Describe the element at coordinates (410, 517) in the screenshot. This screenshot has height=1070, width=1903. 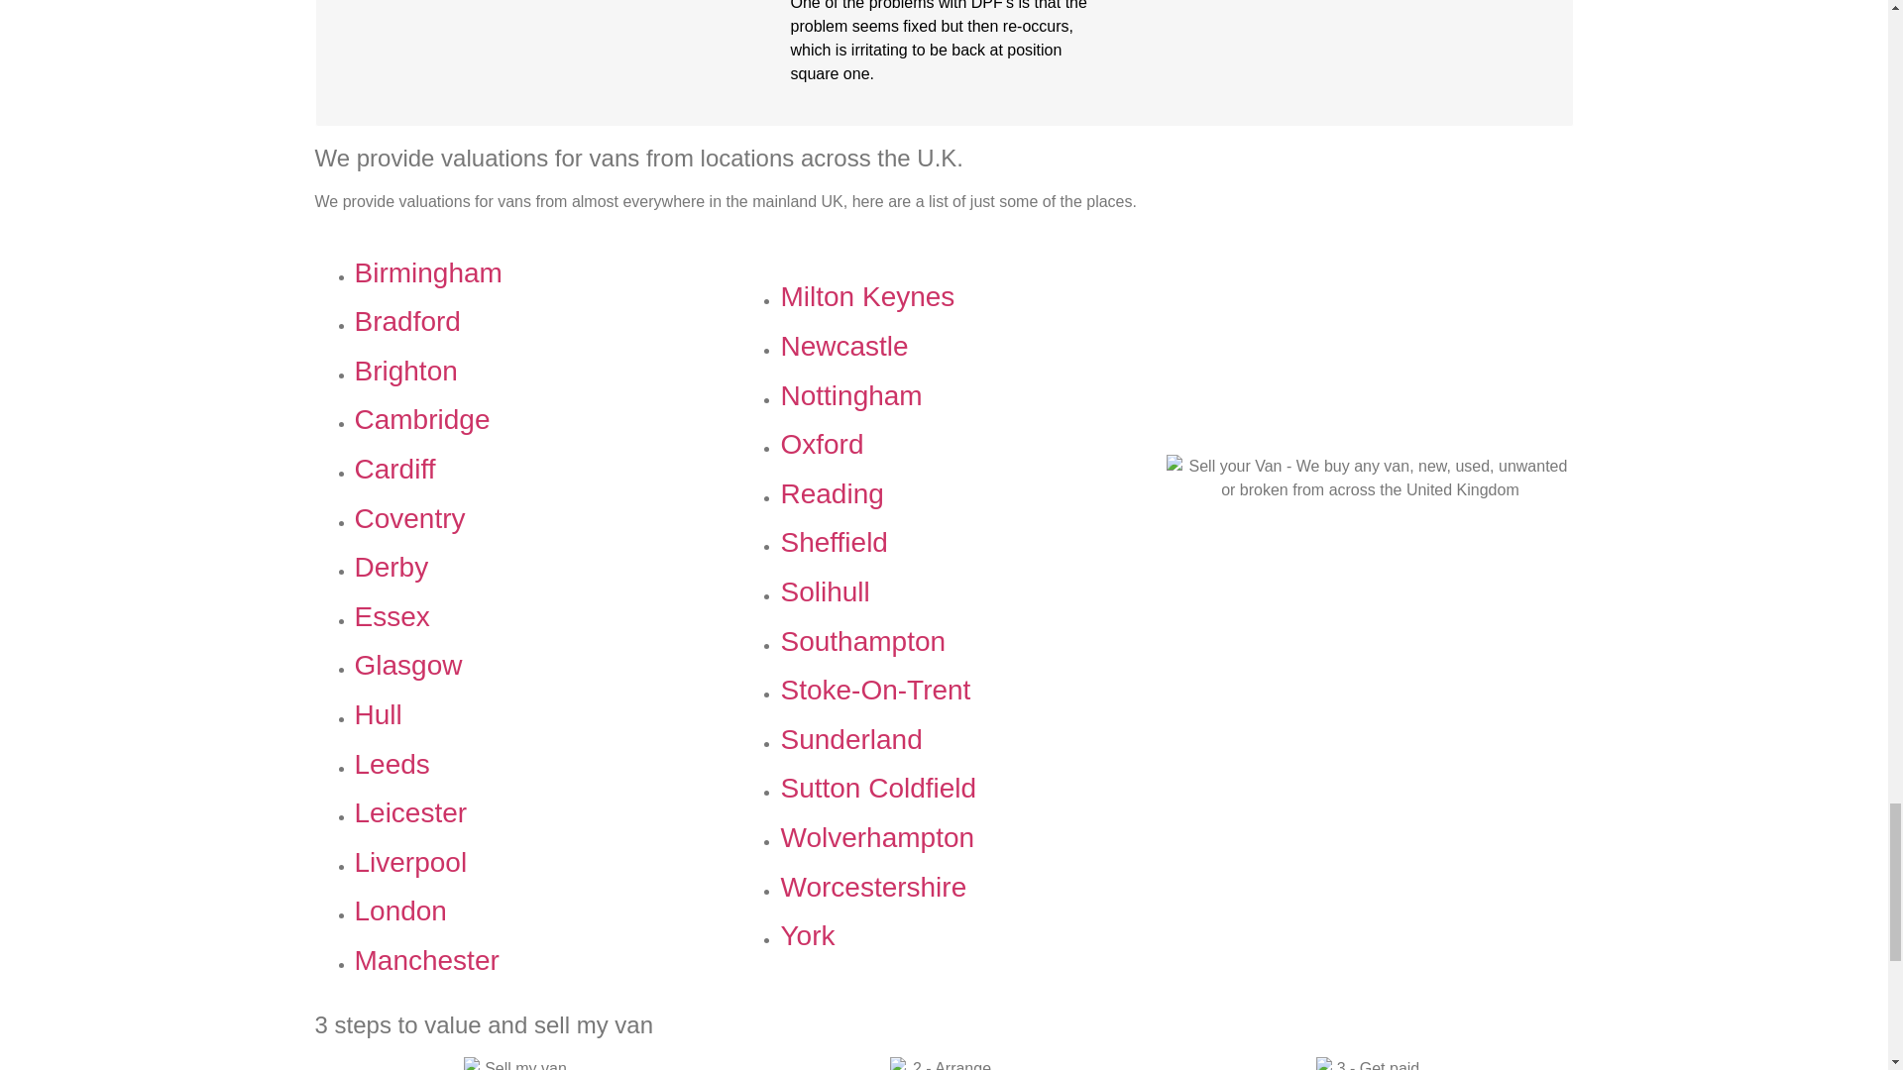
I see `Coventry` at that location.